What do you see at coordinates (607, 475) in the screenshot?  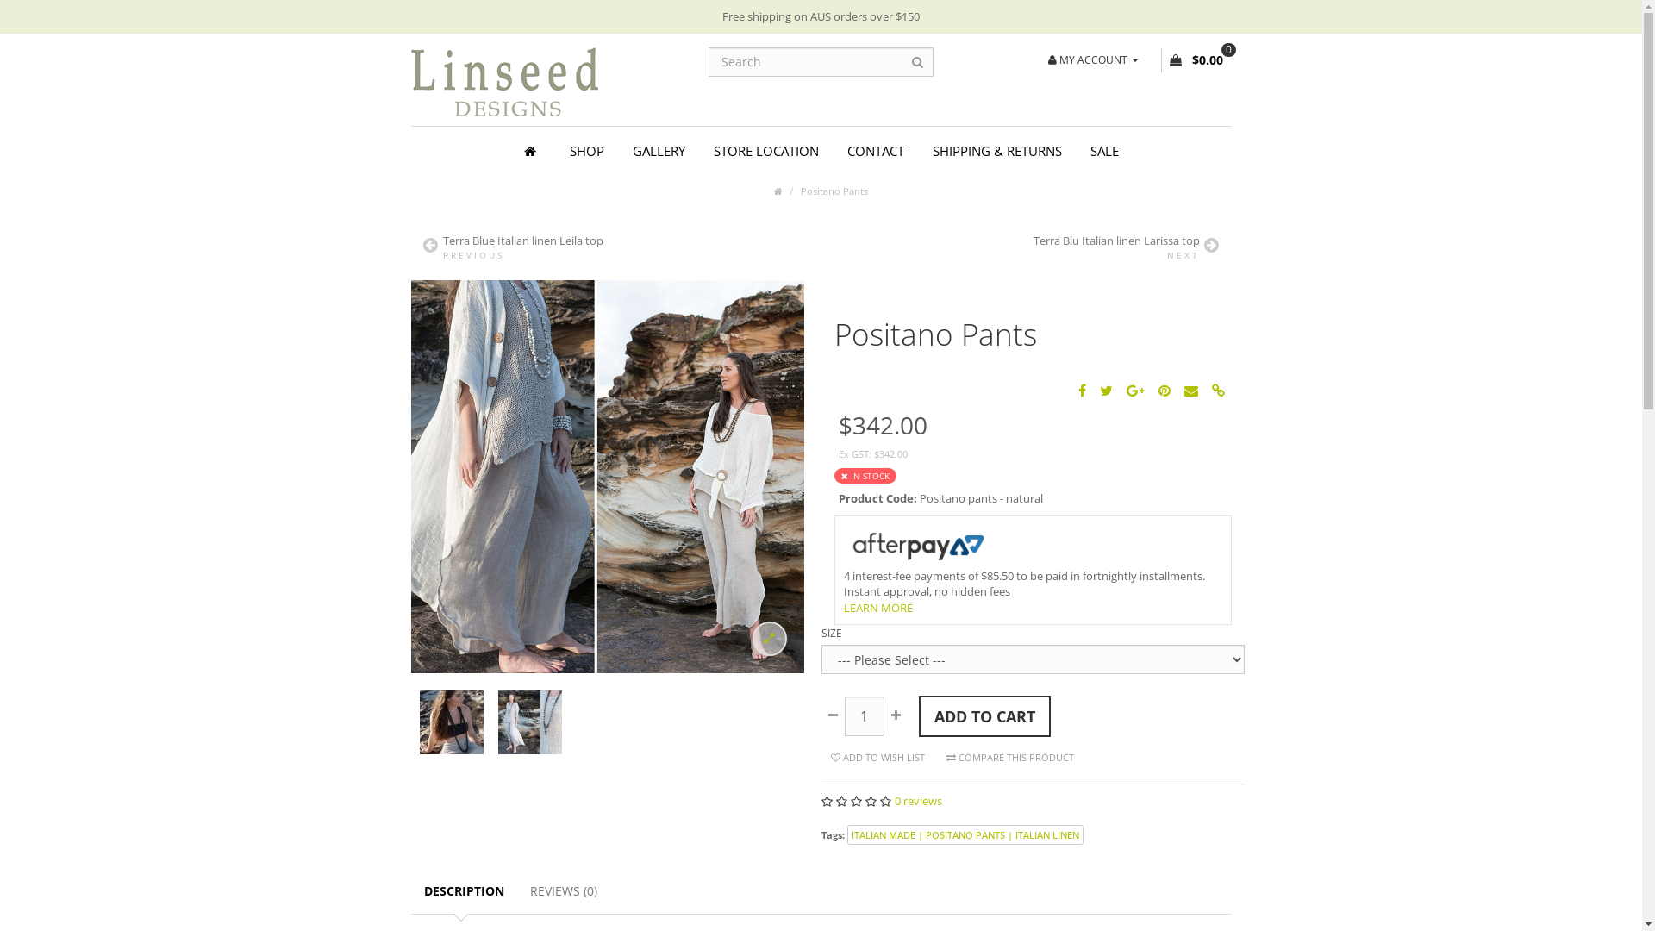 I see `Positano Pants ` at bounding box center [607, 475].